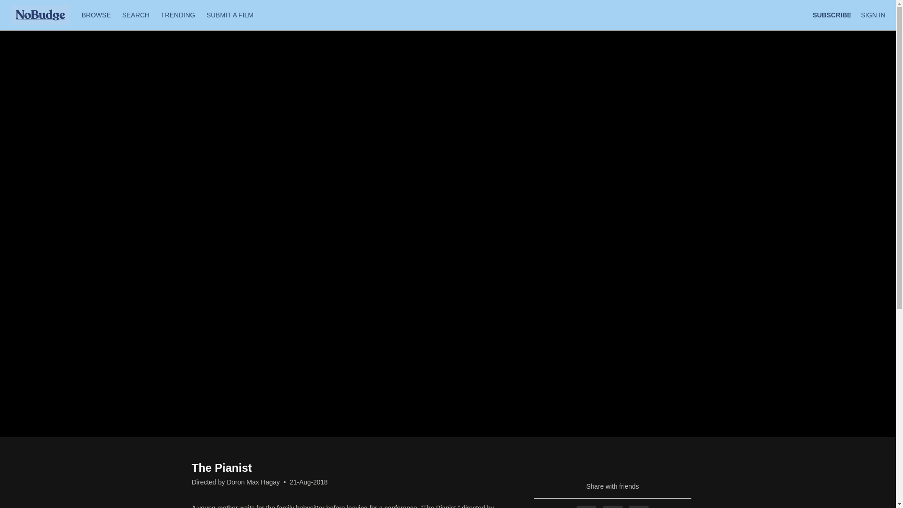 The height and width of the screenshot is (508, 903). Describe the element at coordinates (832, 15) in the screenshot. I see `SUBSCRIBE` at that location.